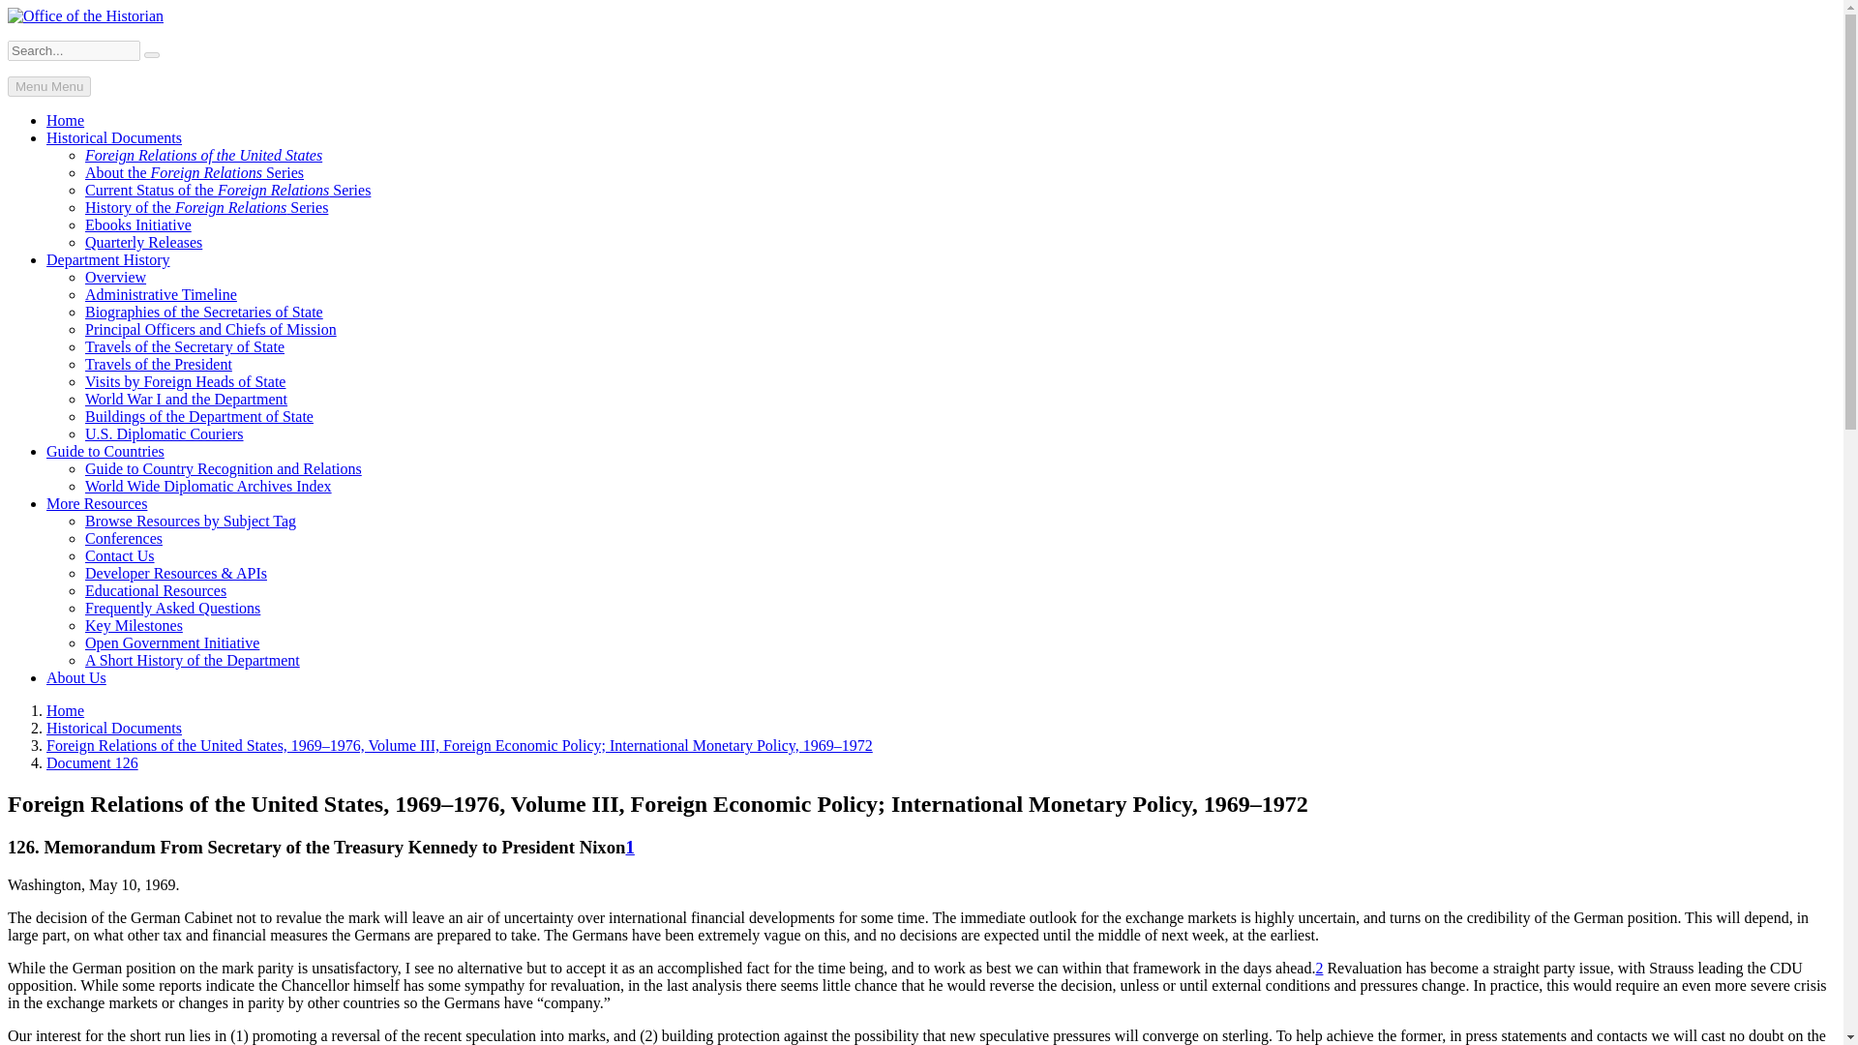 The height and width of the screenshot is (1045, 1858). I want to click on Foreign Relations of the United States, so click(203, 155).